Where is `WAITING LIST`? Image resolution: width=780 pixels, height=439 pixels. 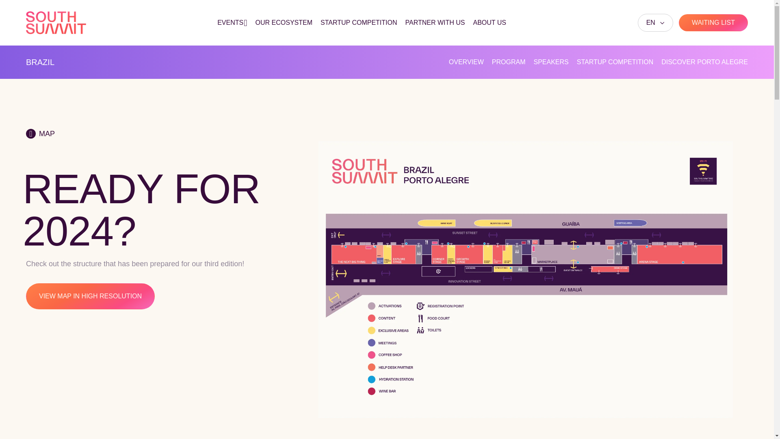
WAITING LIST is located at coordinates (713, 22).